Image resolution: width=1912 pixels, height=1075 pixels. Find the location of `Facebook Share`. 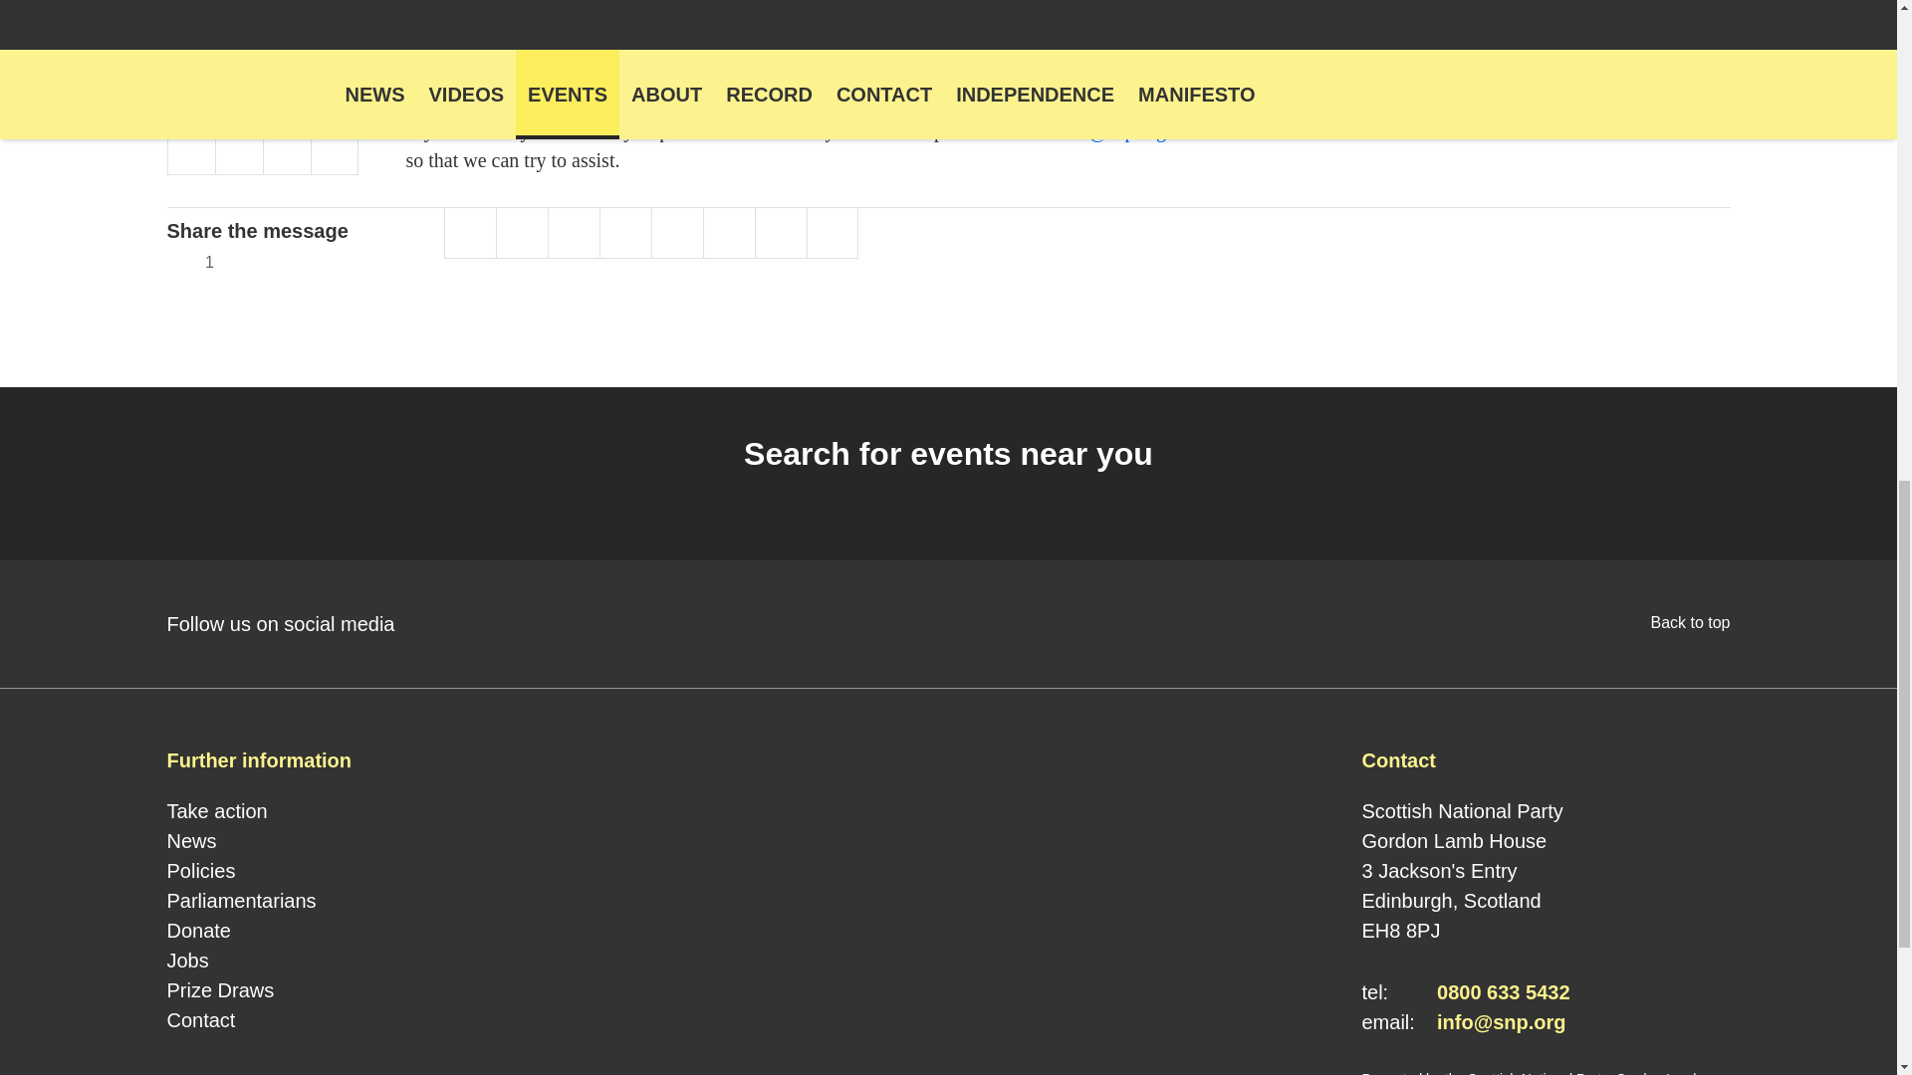

Facebook Share is located at coordinates (469, 233).